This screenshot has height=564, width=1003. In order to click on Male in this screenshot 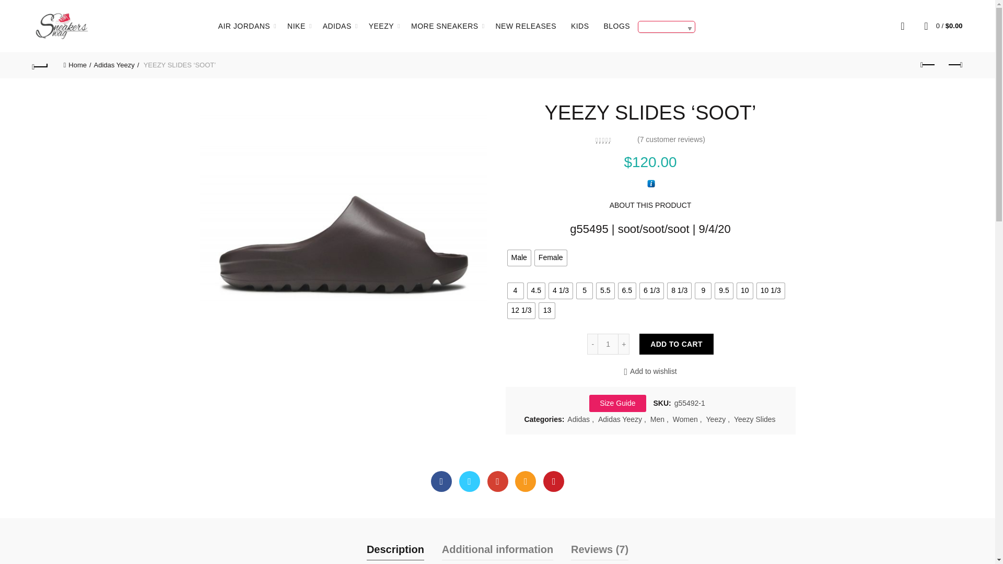, I will do `click(519, 258)`.